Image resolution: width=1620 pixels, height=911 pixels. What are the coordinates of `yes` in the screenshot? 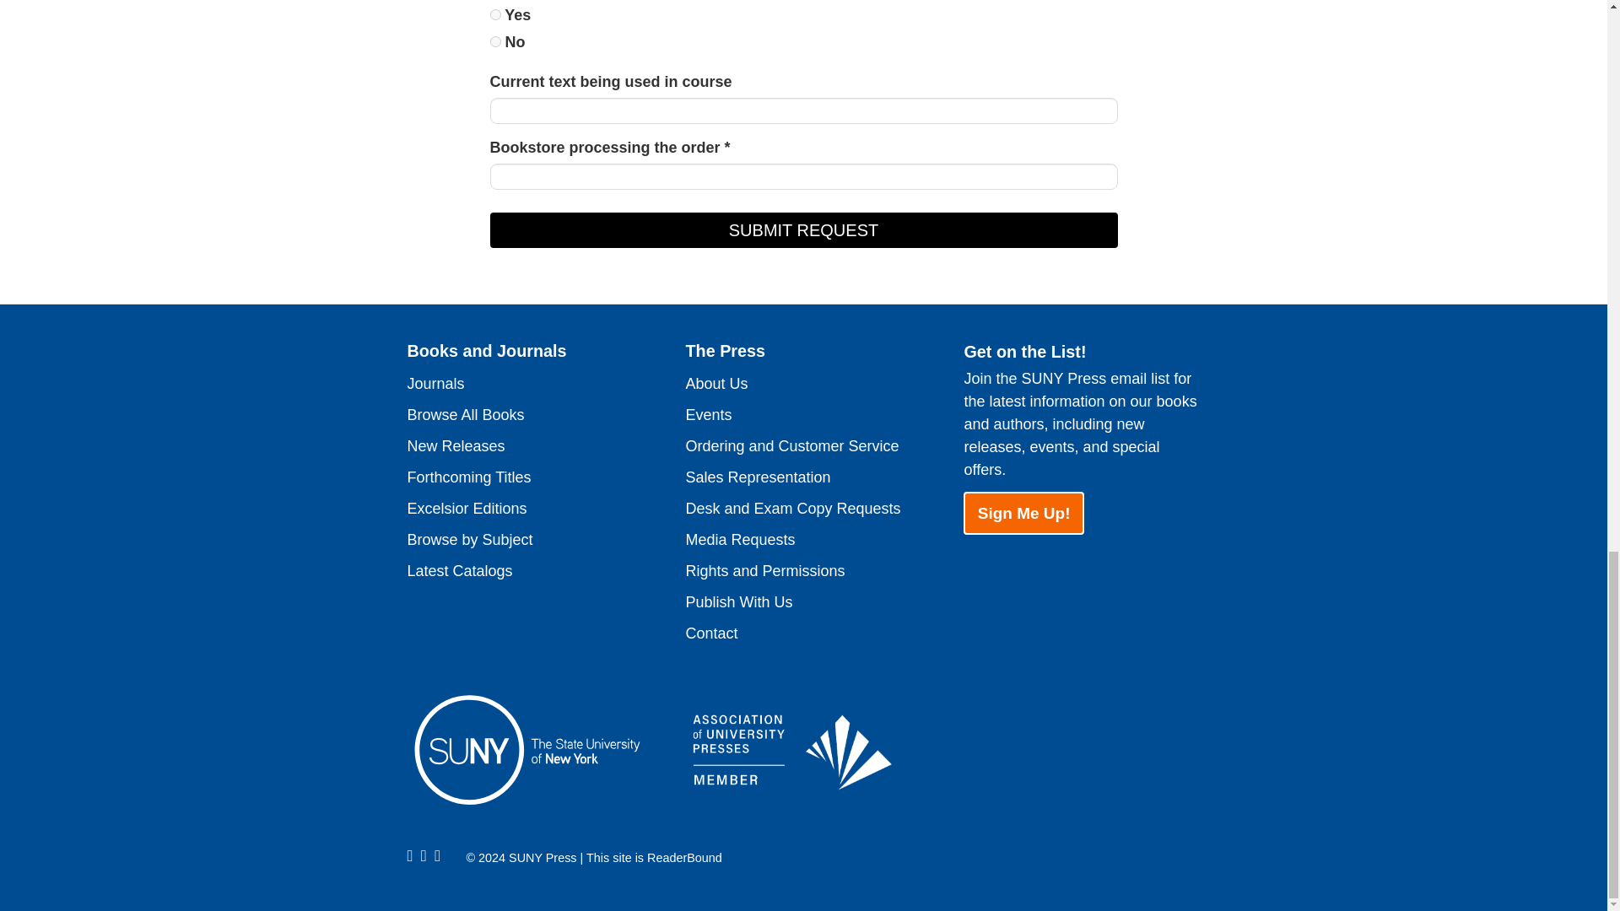 It's located at (494, 13).